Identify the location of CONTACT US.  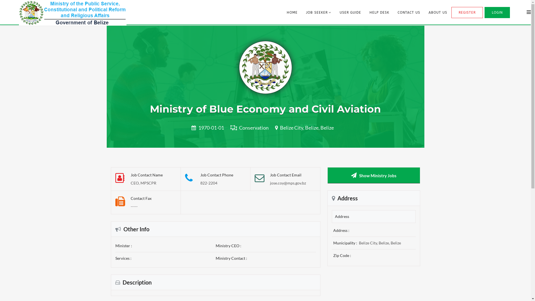
(409, 13).